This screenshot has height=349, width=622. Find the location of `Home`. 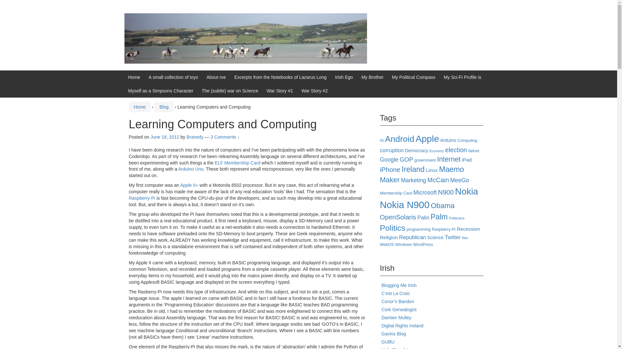

Home is located at coordinates (139, 107).